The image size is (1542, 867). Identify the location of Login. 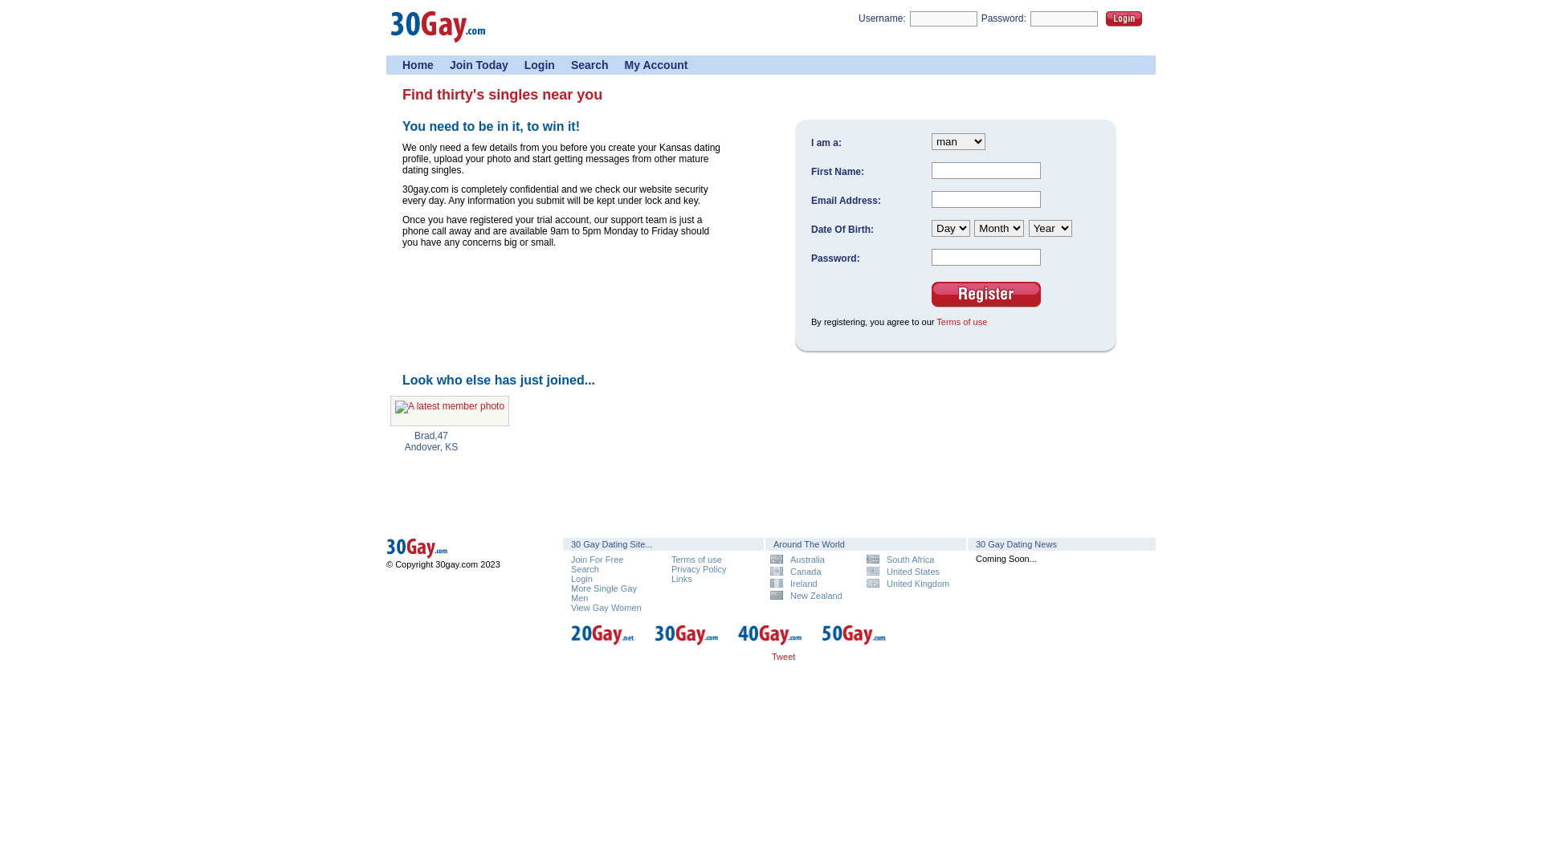
(581, 579).